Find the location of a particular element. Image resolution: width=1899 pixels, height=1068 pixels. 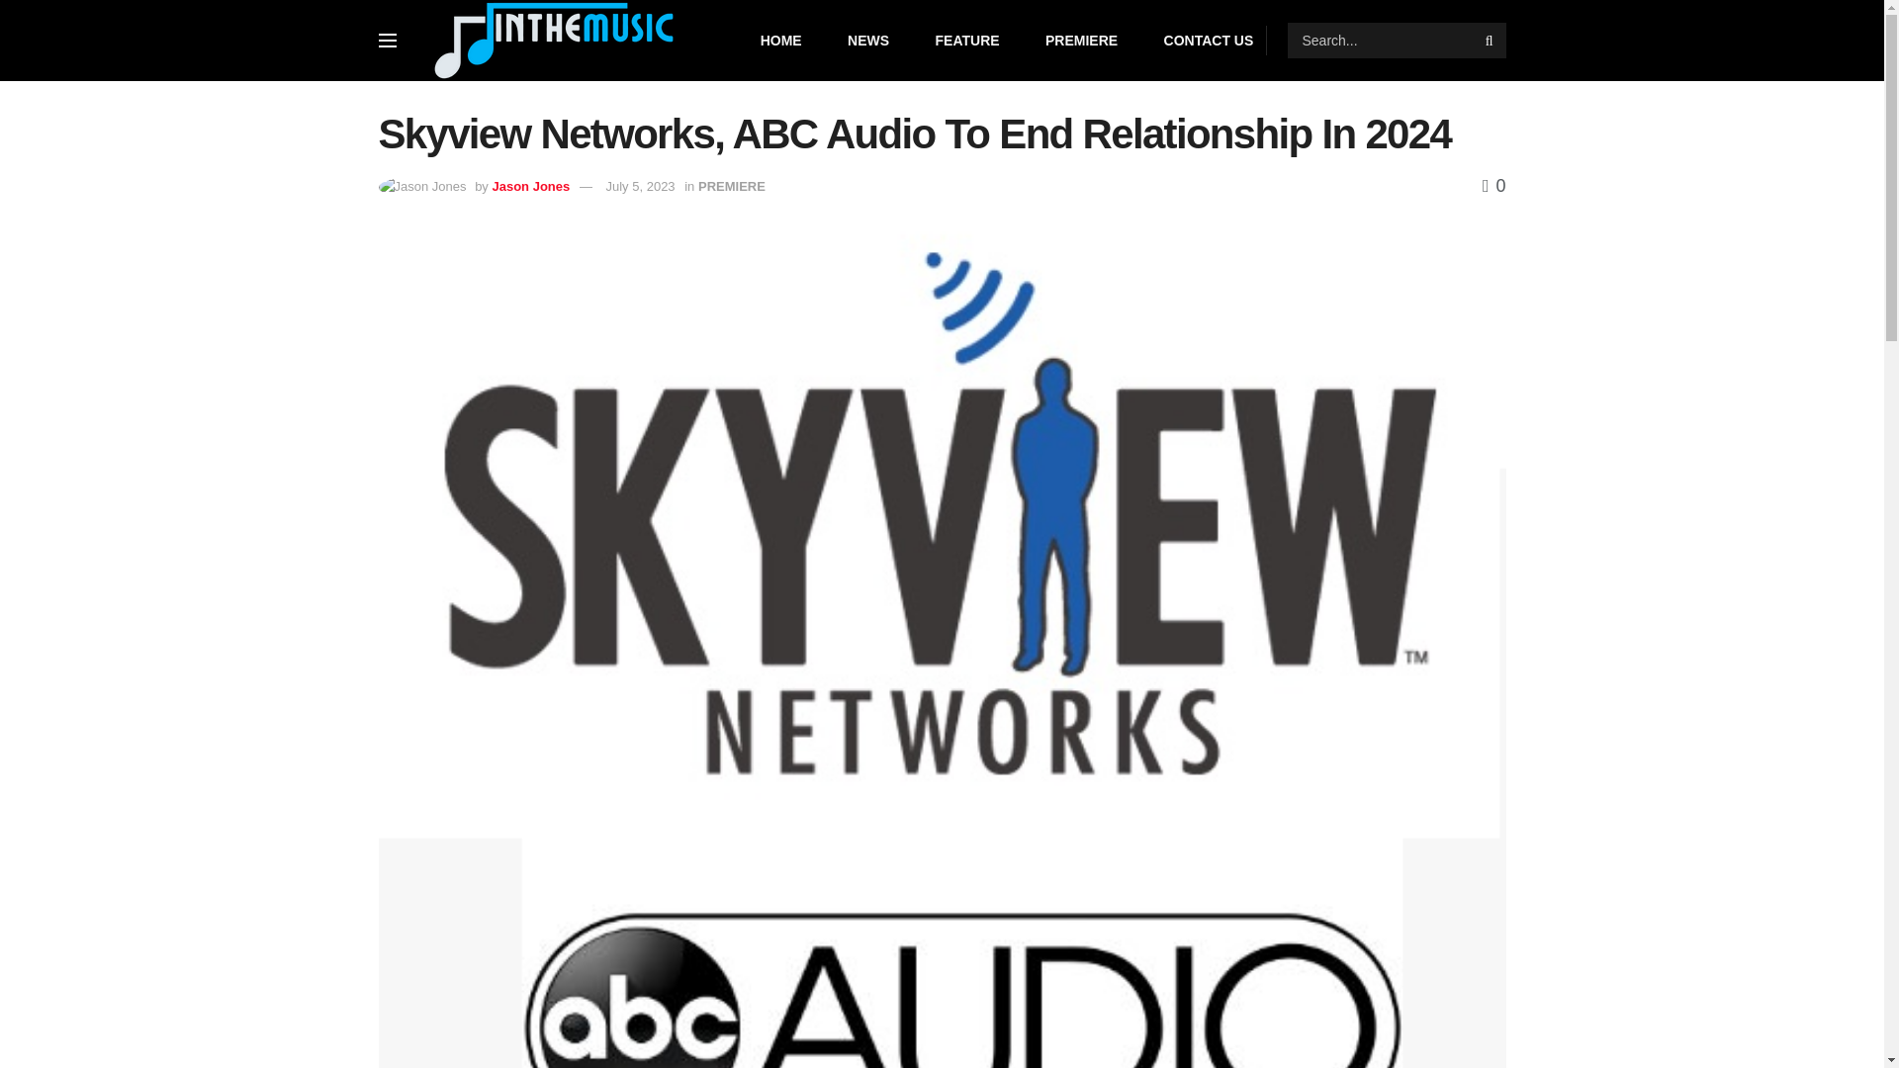

CONTACT US is located at coordinates (1209, 41).